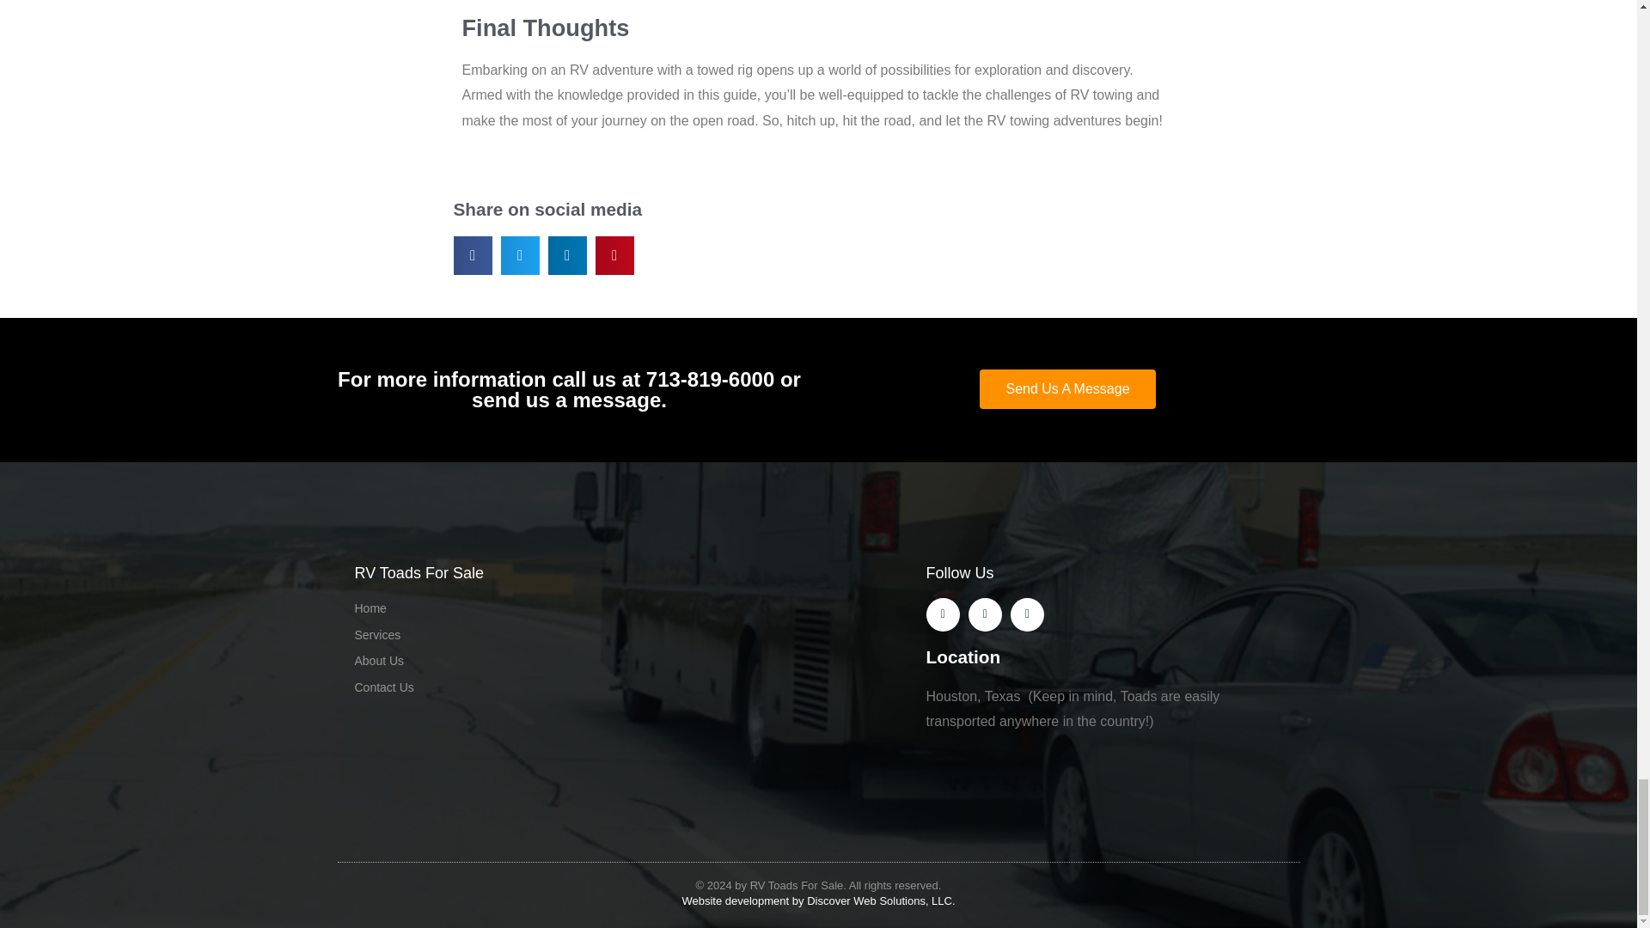  I want to click on Website development by Discover Web Solutions, LLC., so click(818, 901).